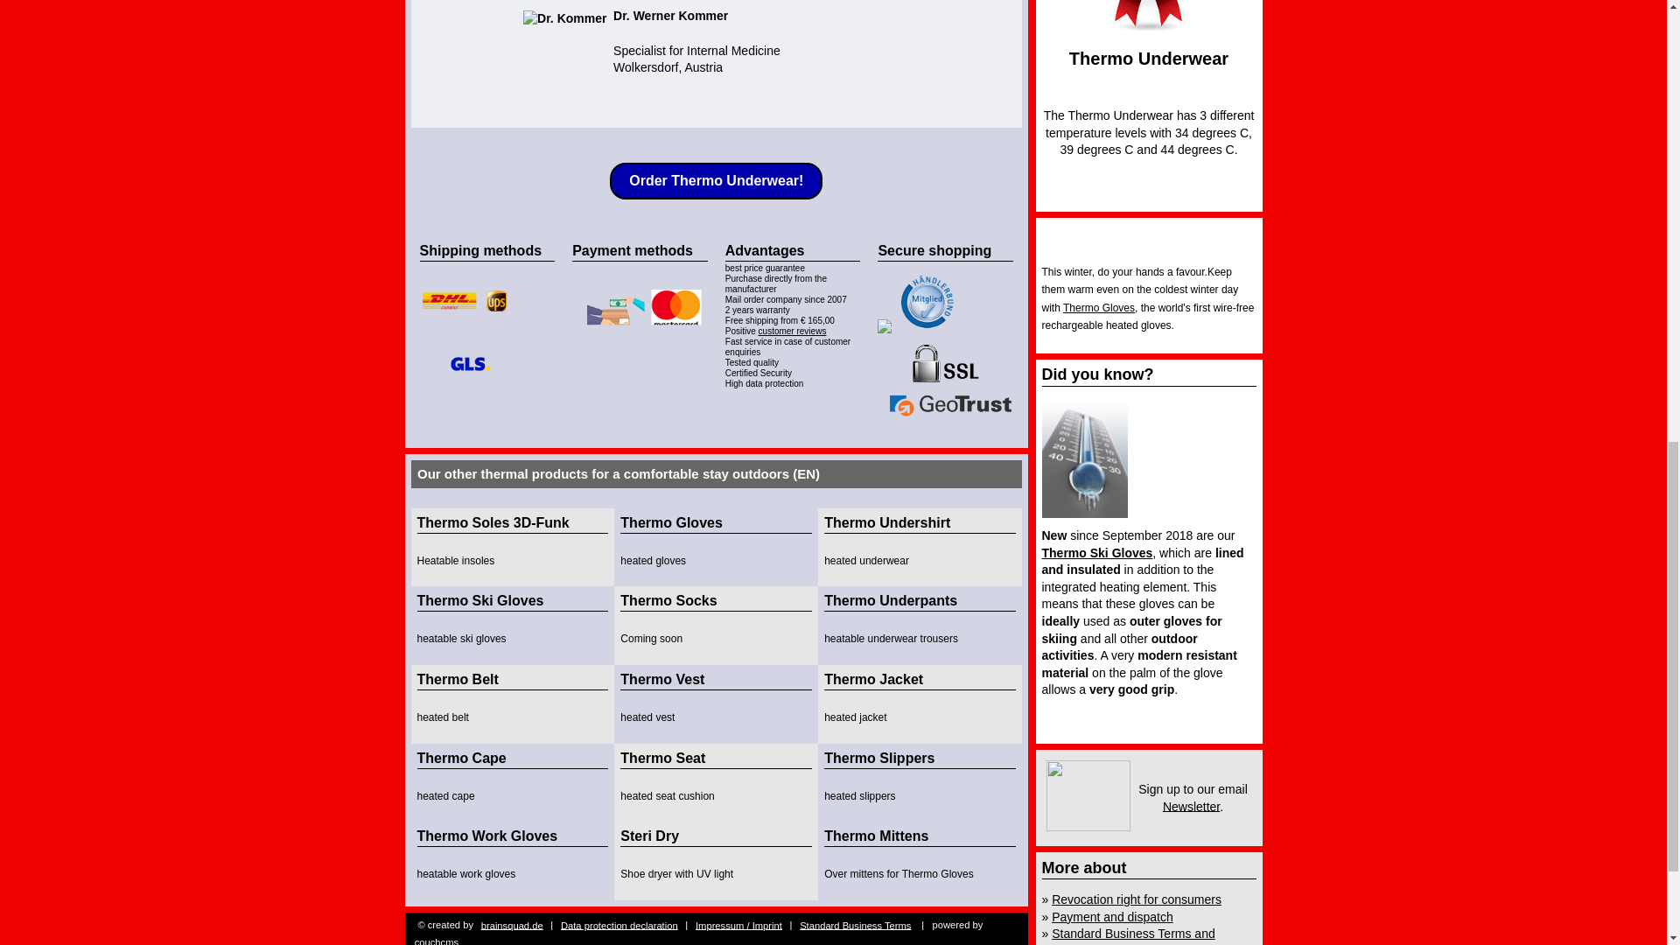  I want to click on Newsletter, so click(1190, 805).